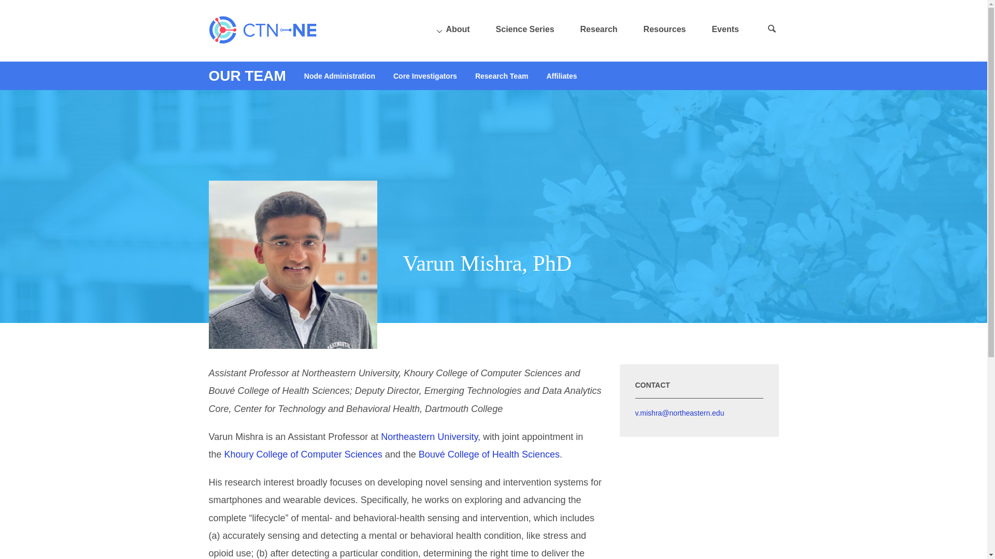 Image resolution: width=995 pixels, height=559 pixels. Describe the element at coordinates (339, 76) in the screenshot. I see `Node Administration` at that location.